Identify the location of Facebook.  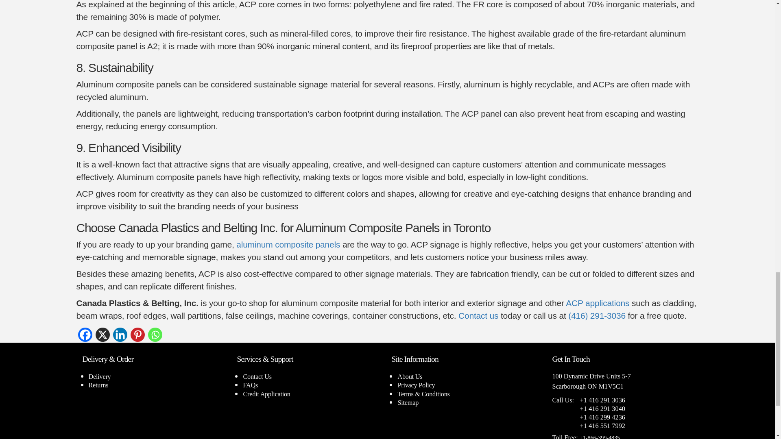
(85, 335).